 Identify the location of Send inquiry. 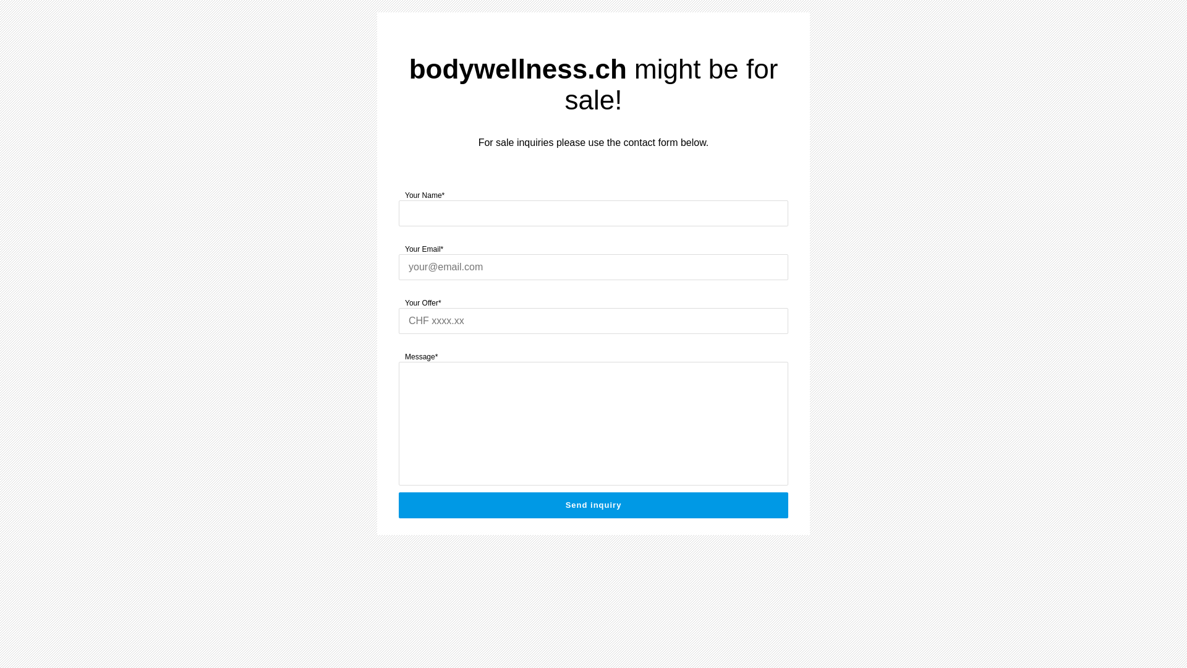
(593, 505).